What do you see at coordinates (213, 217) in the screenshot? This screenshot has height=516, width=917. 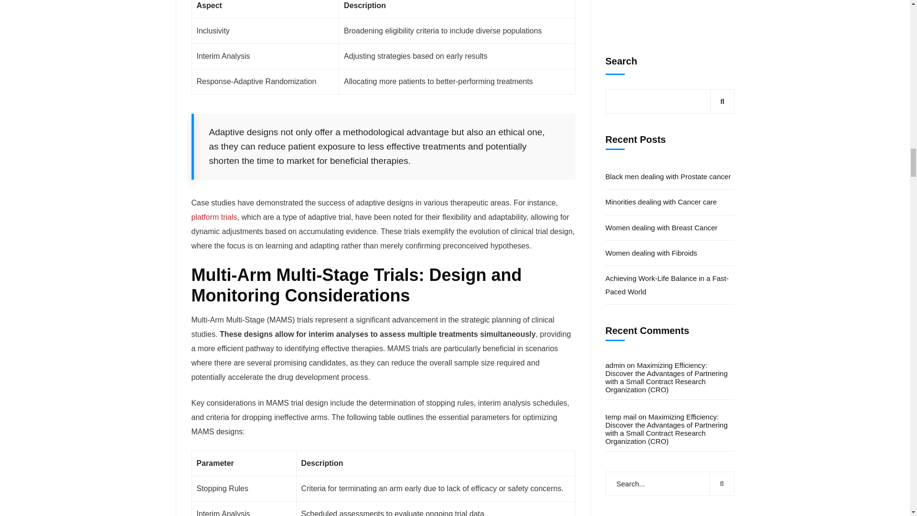 I see `platform trials` at bounding box center [213, 217].